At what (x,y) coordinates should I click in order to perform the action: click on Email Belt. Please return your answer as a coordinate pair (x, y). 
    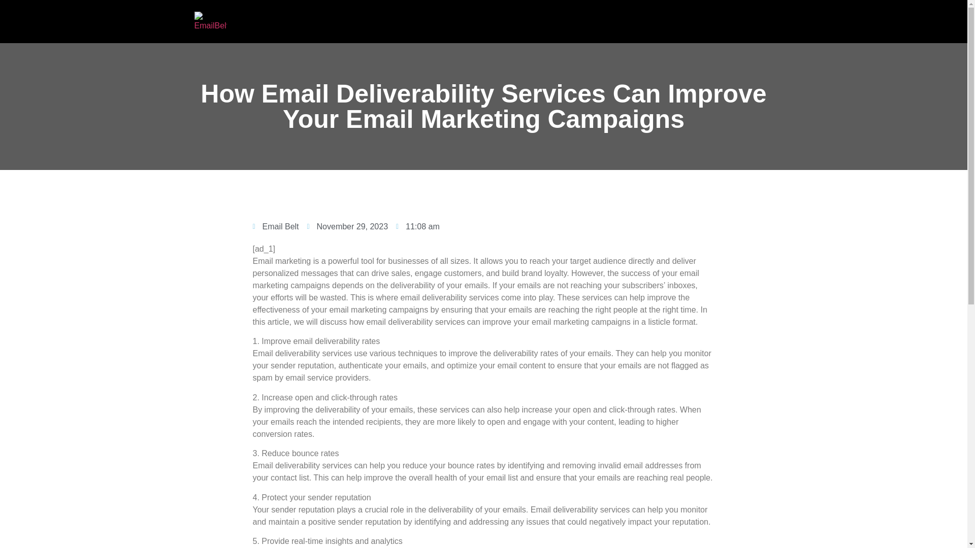
    Looking at the image, I should click on (276, 227).